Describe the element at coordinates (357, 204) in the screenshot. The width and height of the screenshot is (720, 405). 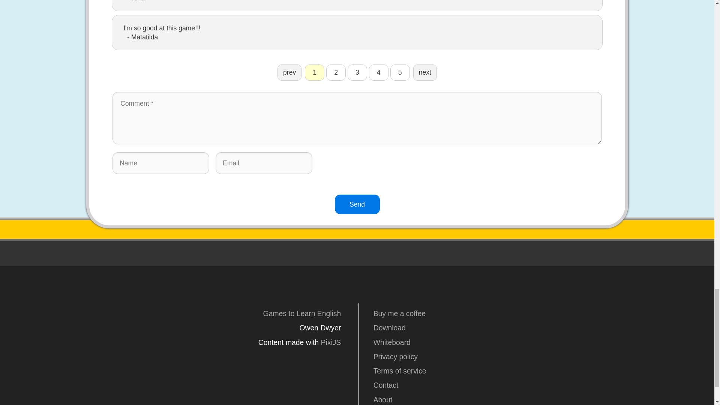
I see `Send` at that location.